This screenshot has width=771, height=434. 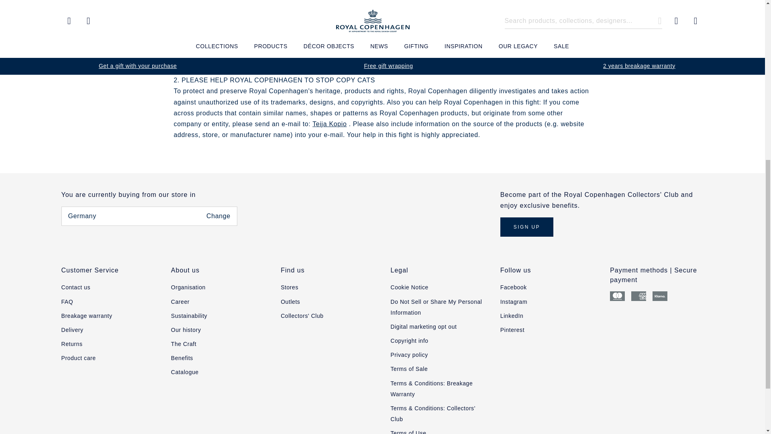 What do you see at coordinates (660, 296) in the screenshot?
I see `Klarna` at bounding box center [660, 296].